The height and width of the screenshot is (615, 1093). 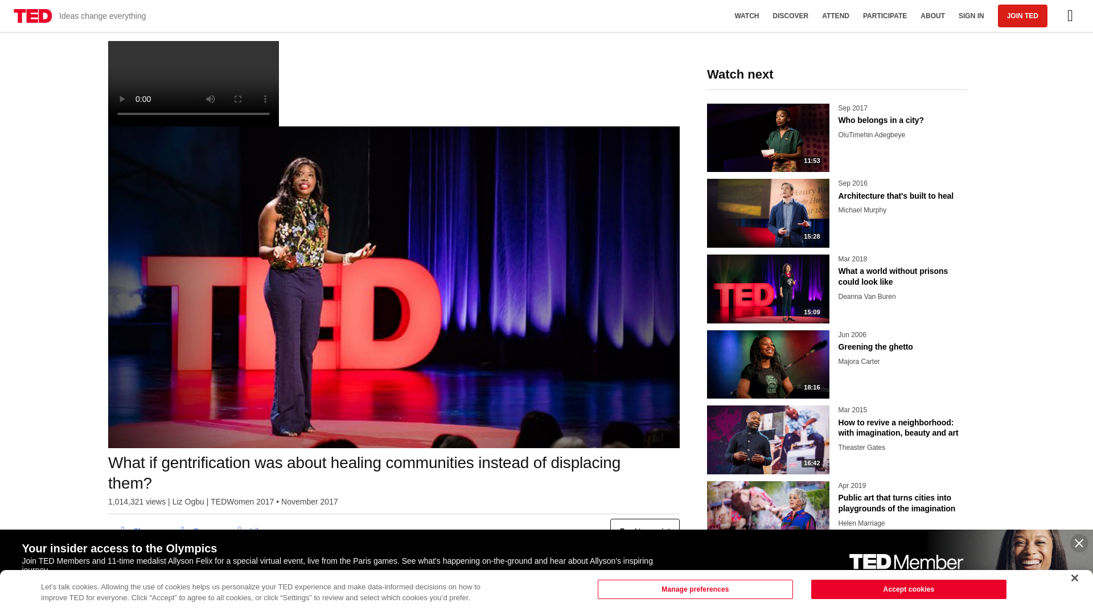 I want to click on WATCH, so click(x=747, y=16).